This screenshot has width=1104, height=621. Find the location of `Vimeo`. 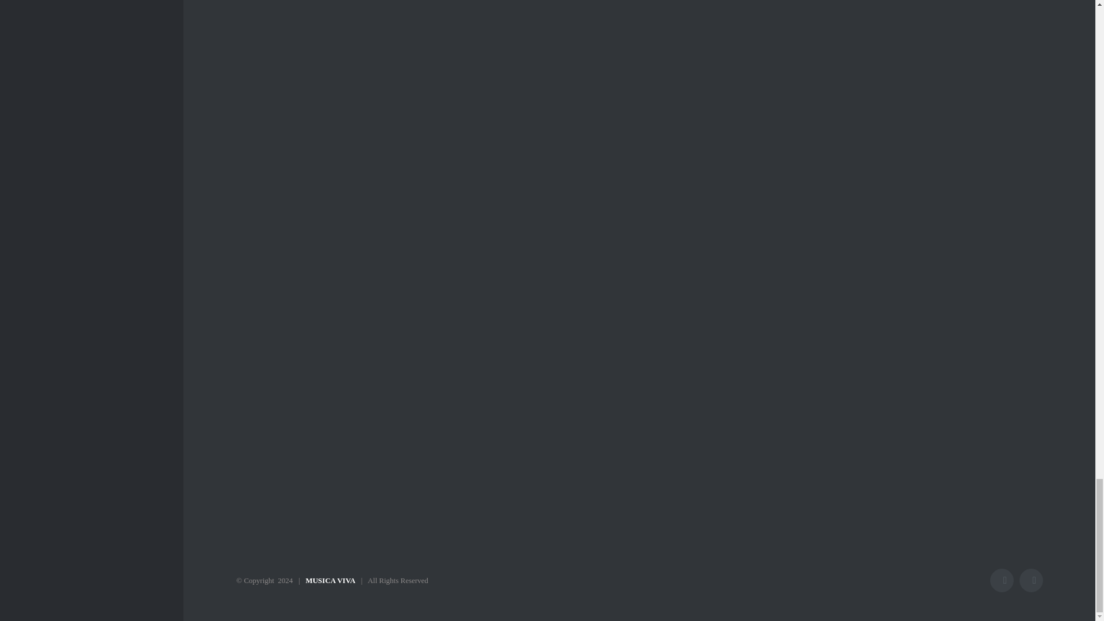

Vimeo is located at coordinates (1031, 581).